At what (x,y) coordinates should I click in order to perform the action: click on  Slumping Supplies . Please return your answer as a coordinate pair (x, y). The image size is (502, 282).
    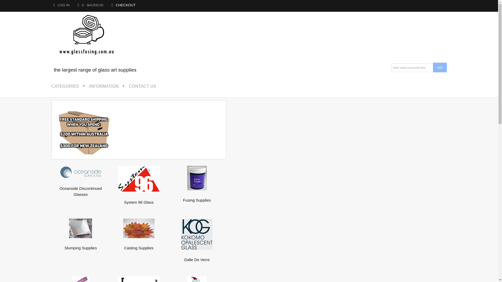
    Looking at the image, I should click on (81, 228).